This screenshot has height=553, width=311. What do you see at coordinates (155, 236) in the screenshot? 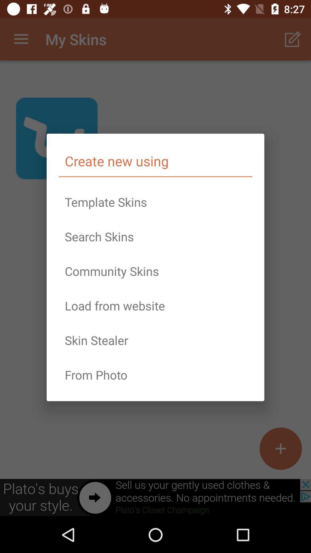
I see `press the item above community skins` at bounding box center [155, 236].